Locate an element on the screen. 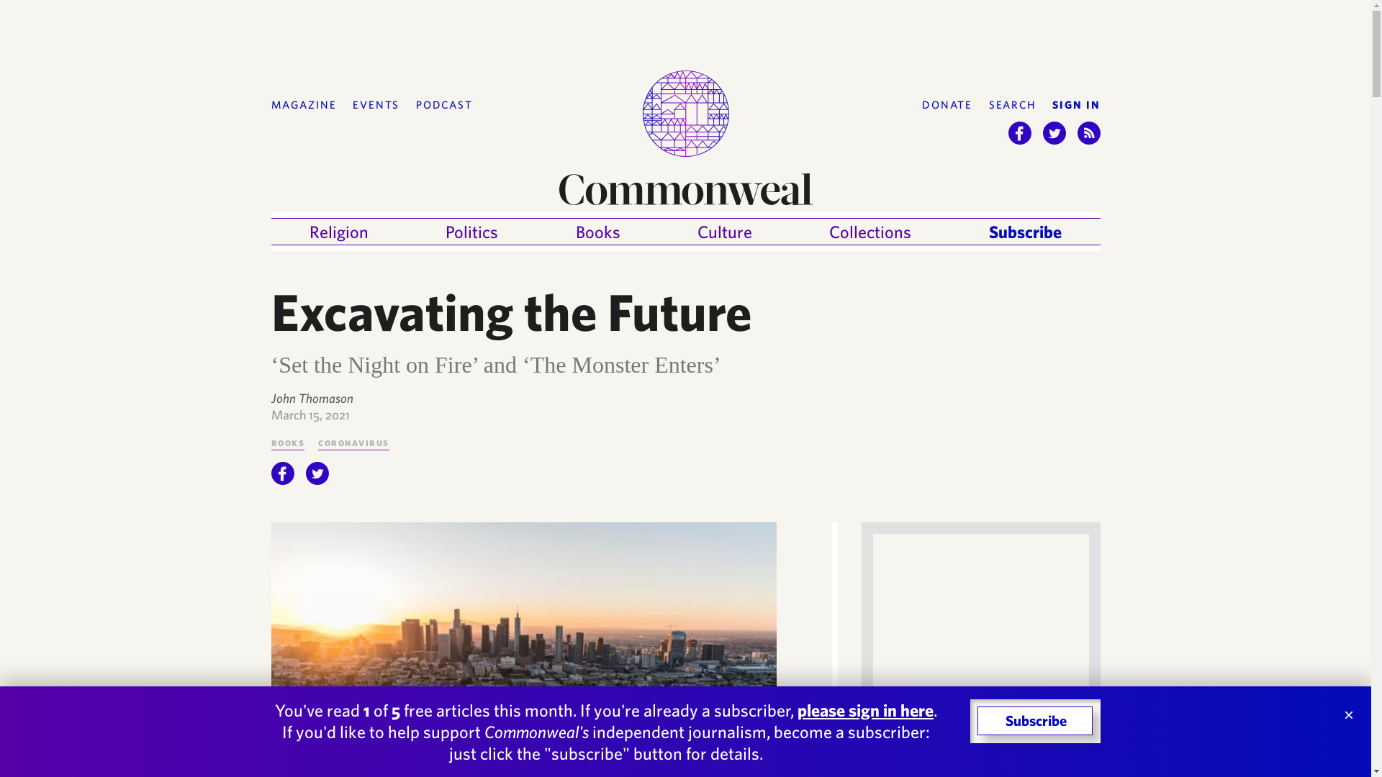  EVENTS is located at coordinates (376, 106).